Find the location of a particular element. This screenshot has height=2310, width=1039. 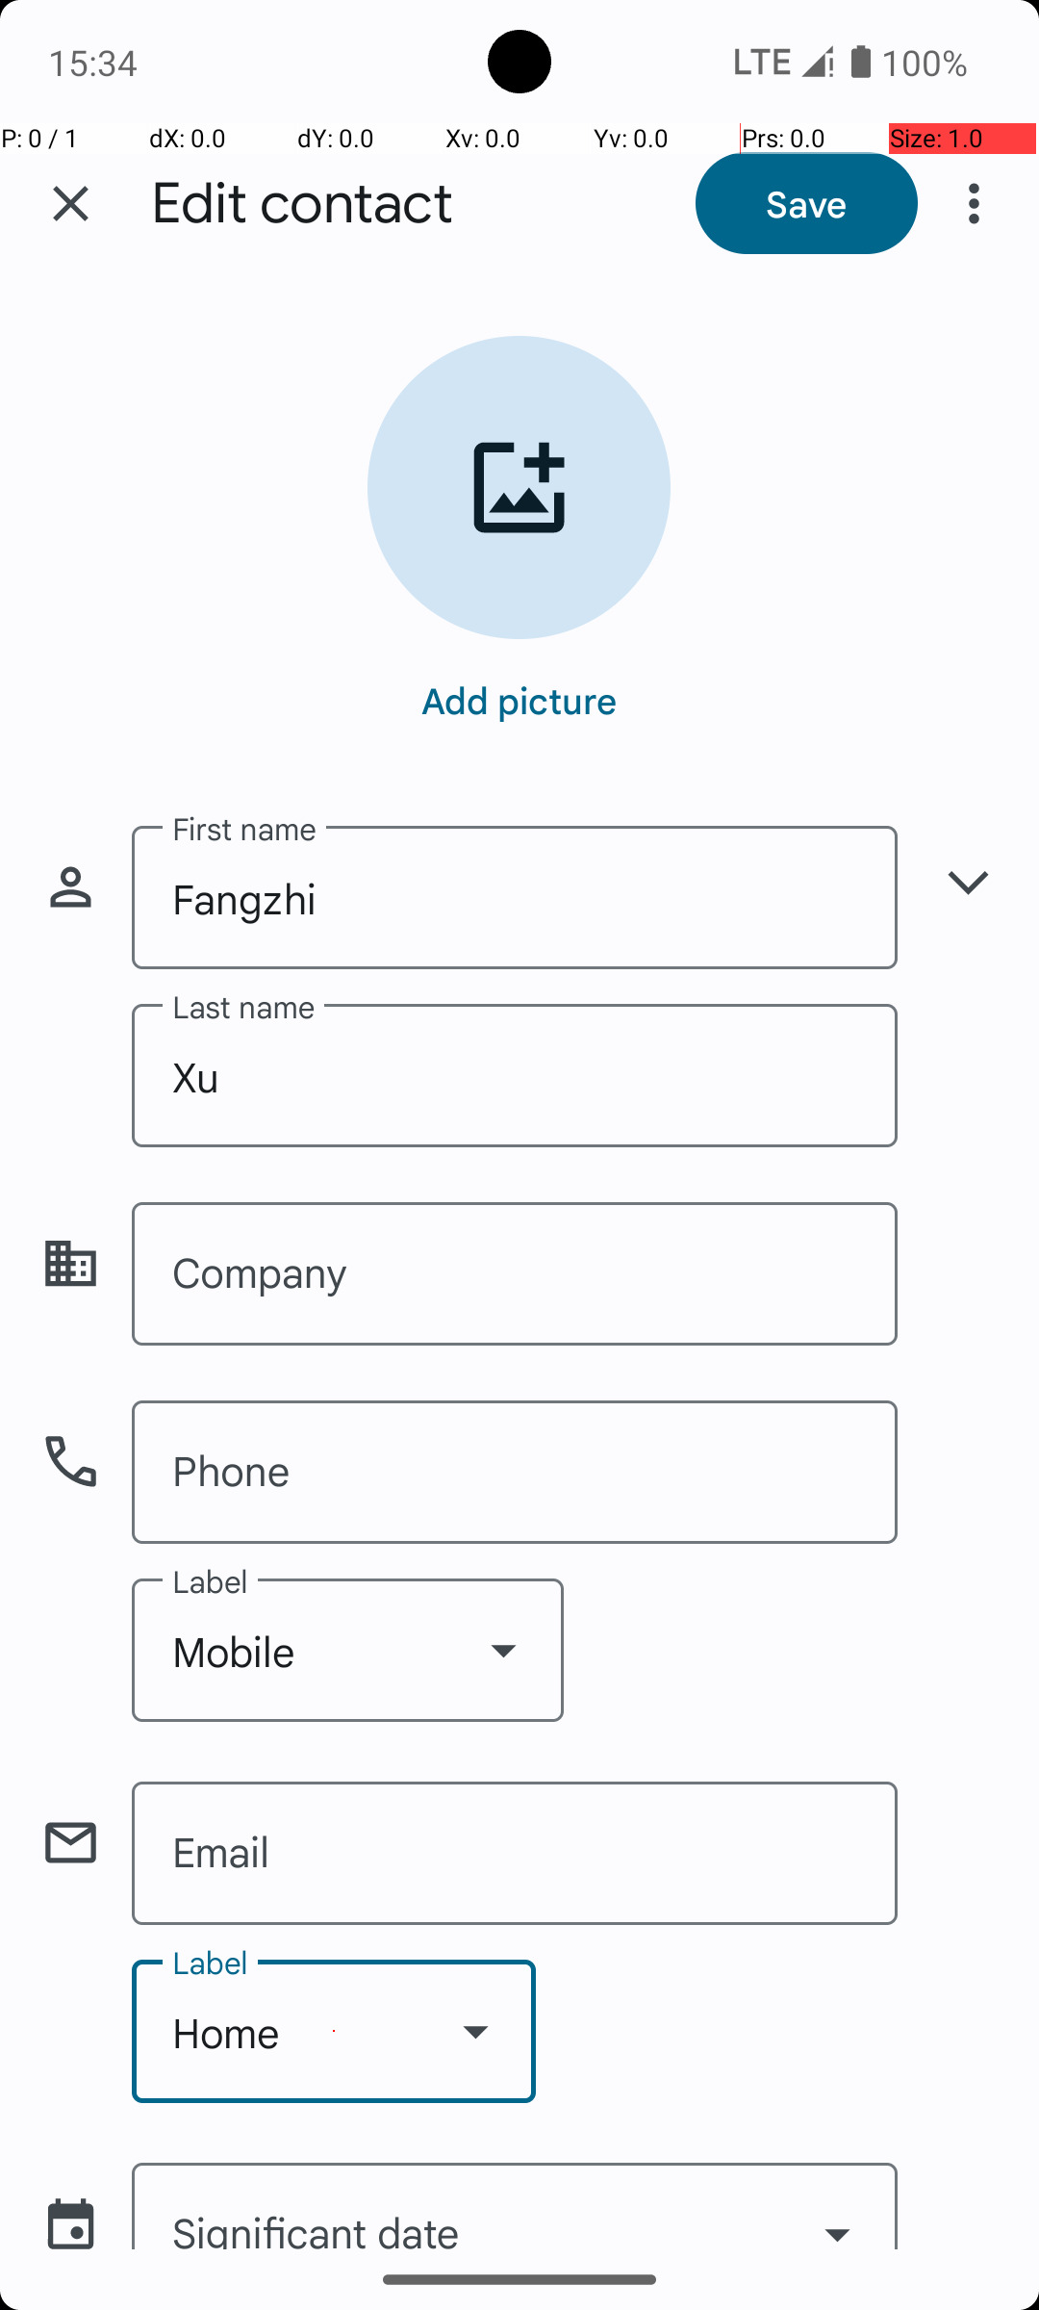

Add picture is located at coordinates (519, 700).